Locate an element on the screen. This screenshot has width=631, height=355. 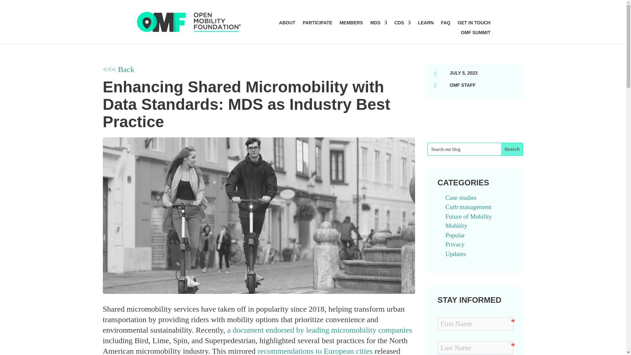
PARTICIPATE is located at coordinates (317, 24).